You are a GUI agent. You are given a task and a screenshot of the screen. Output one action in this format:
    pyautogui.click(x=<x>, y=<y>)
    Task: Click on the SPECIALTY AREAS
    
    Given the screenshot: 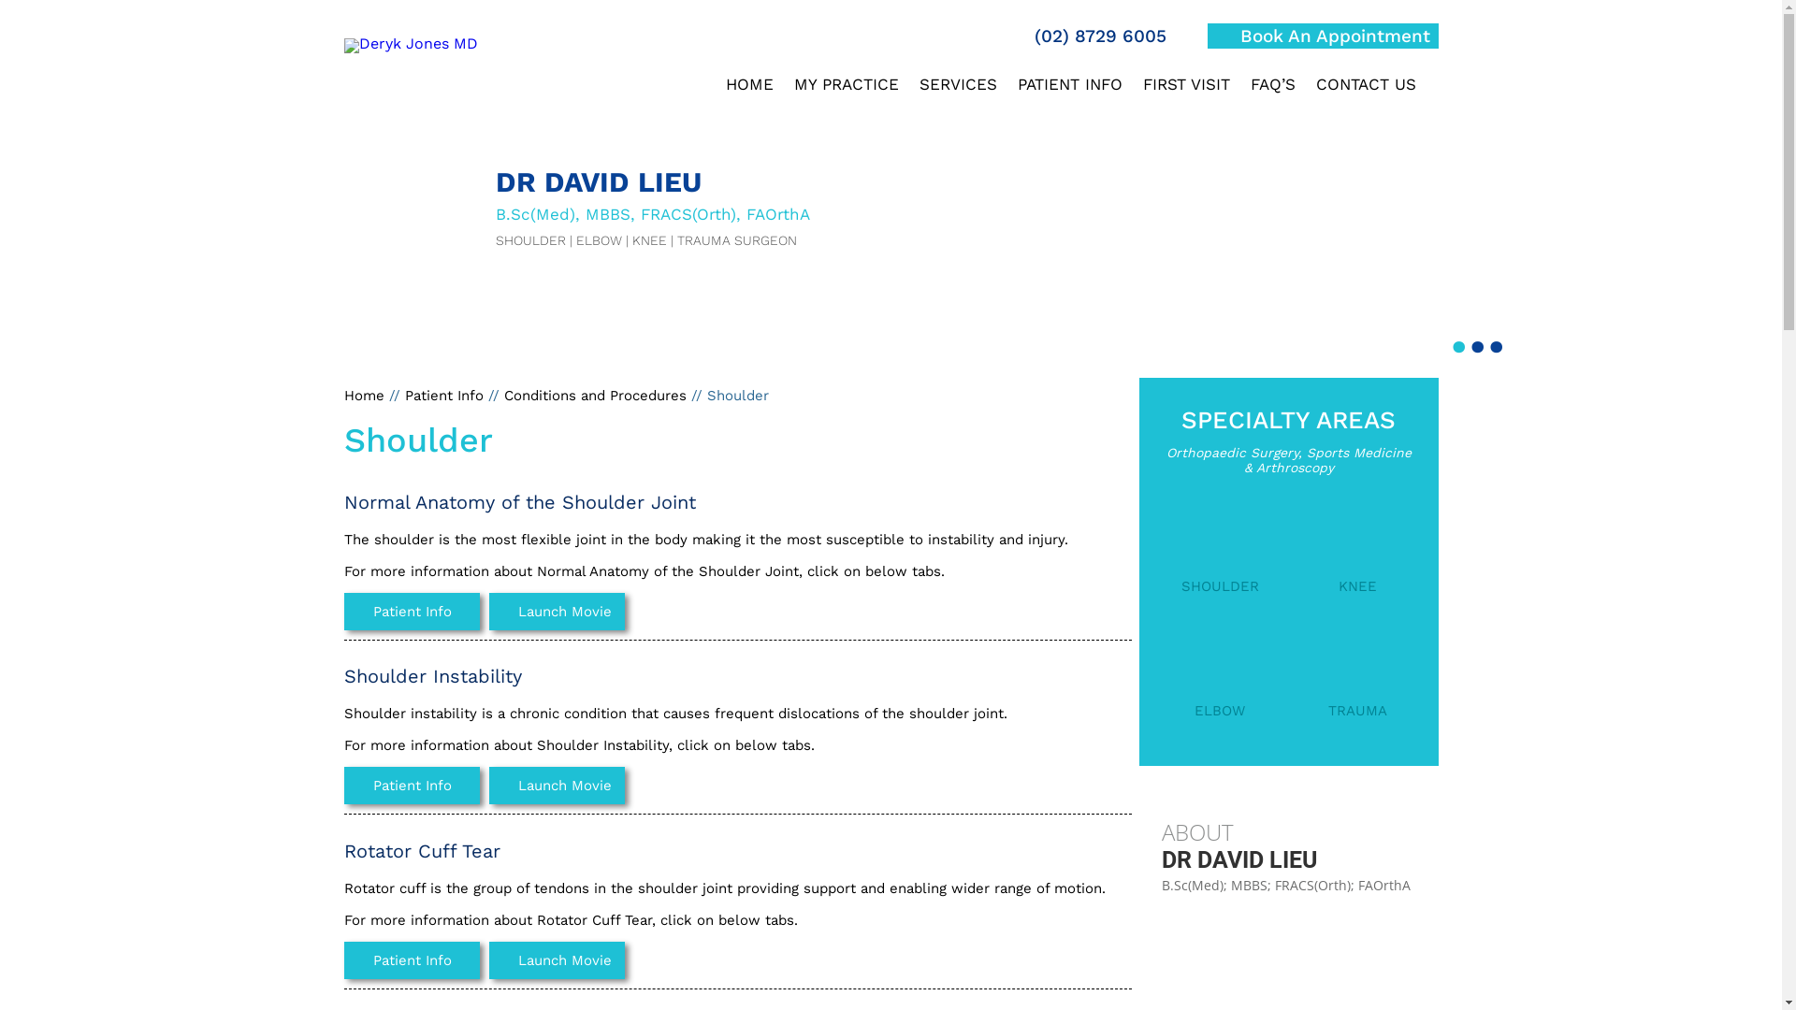 What is the action you would take?
    pyautogui.click(x=1289, y=406)
    